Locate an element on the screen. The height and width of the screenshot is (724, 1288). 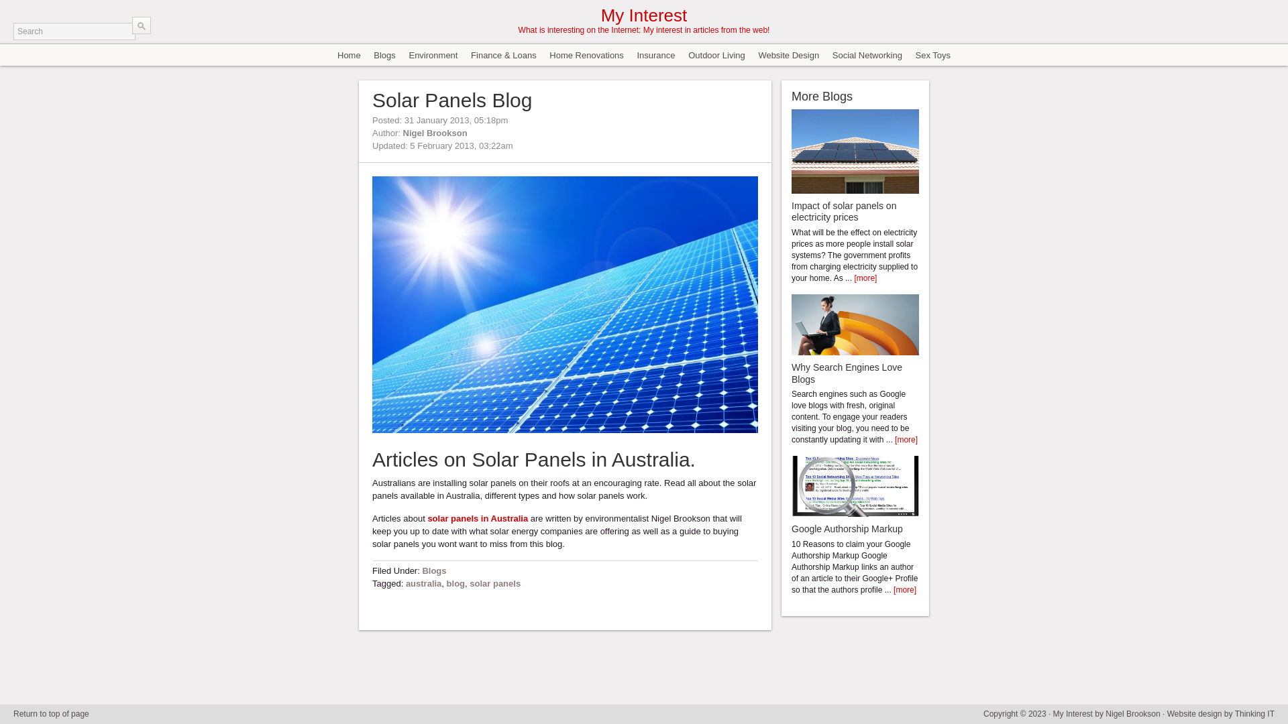
[more] is located at coordinates (865, 278).